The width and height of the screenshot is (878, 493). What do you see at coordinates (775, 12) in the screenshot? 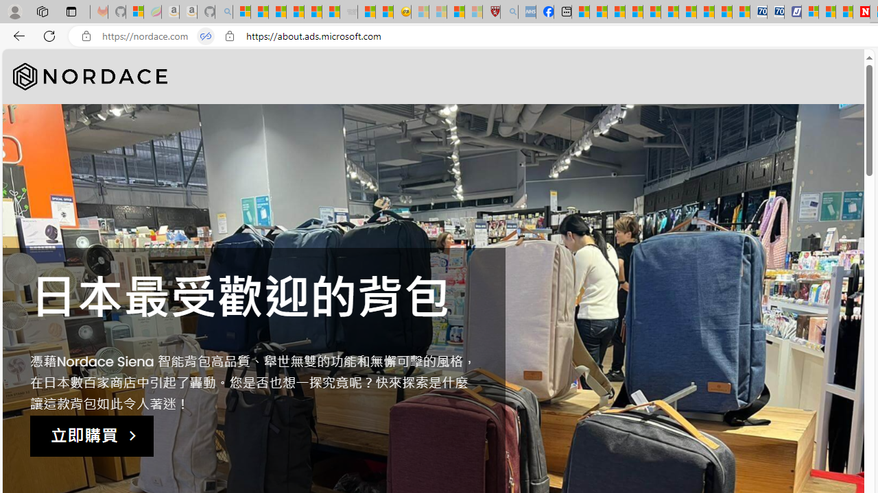
I see `Cheap Hotels - Save70.com` at bounding box center [775, 12].